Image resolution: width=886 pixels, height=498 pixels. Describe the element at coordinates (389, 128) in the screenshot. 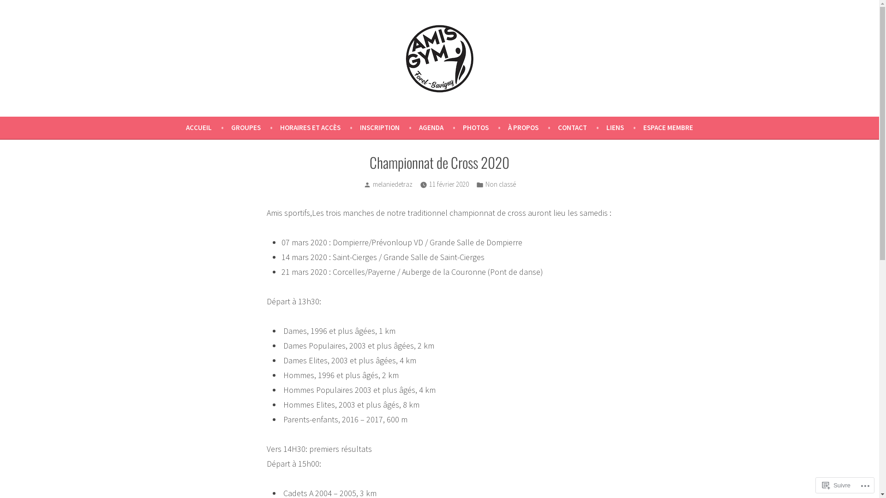

I see `INSCRIPTION` at that location.